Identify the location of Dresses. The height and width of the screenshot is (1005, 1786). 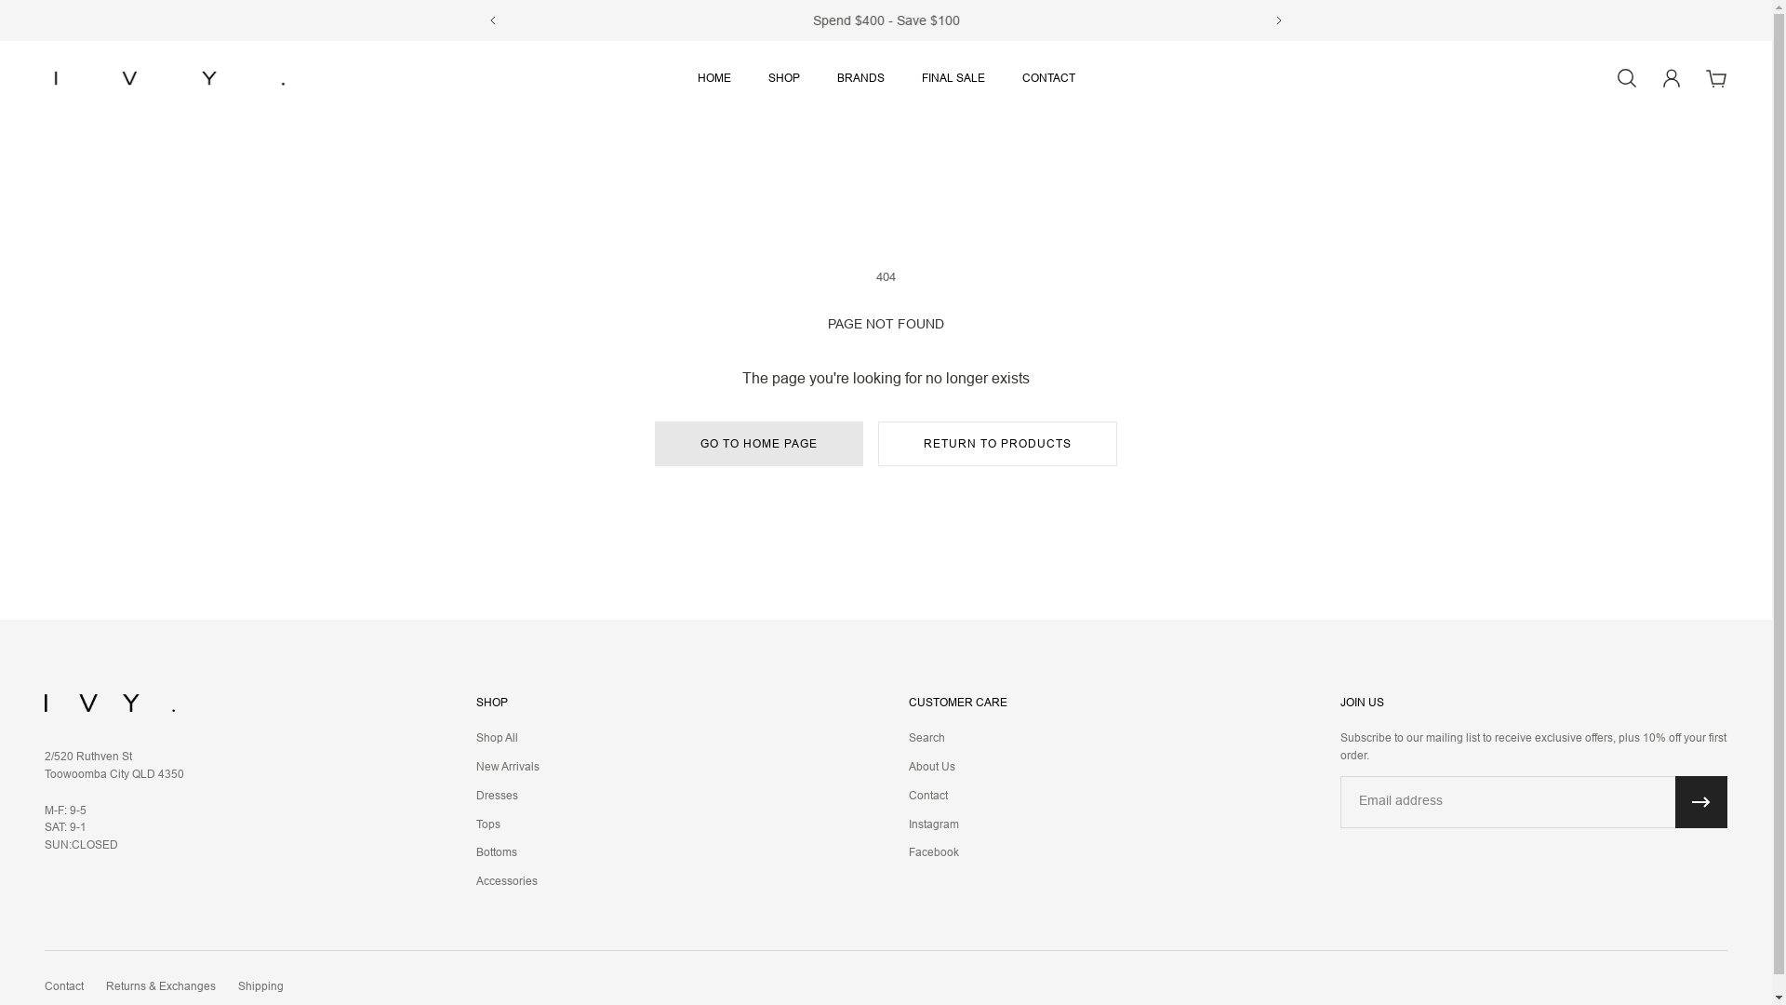
(508, 797).